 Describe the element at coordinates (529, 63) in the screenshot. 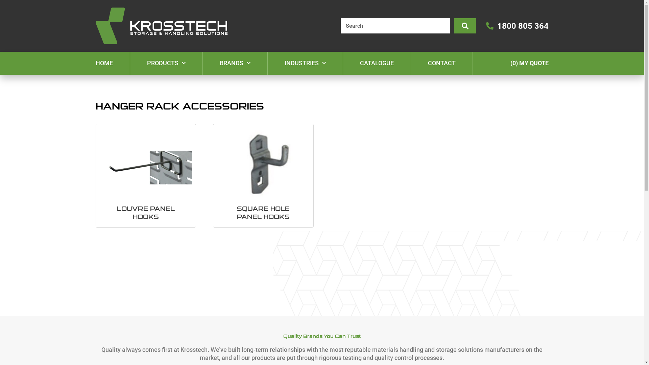

I see `(0 ) MY QUOTE` at that location.